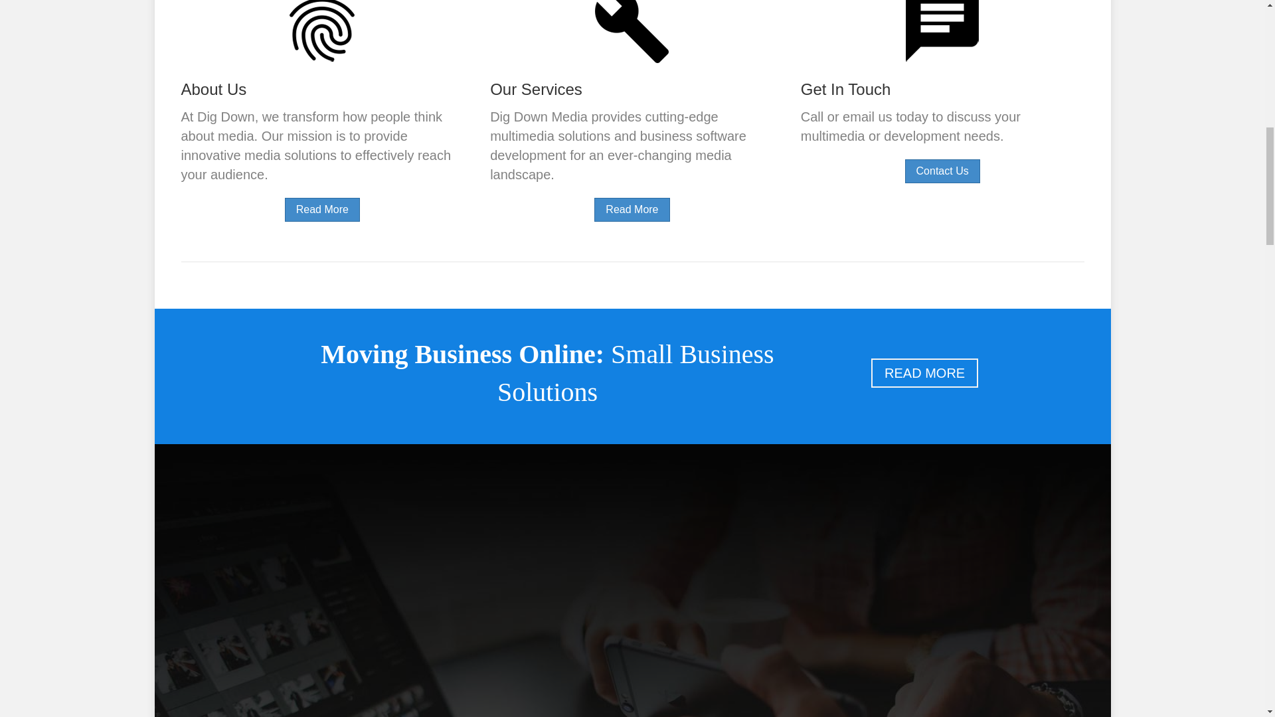 The width and height of the screenshot is (1275, 717). I want to click on Read More, so click(632, 210).